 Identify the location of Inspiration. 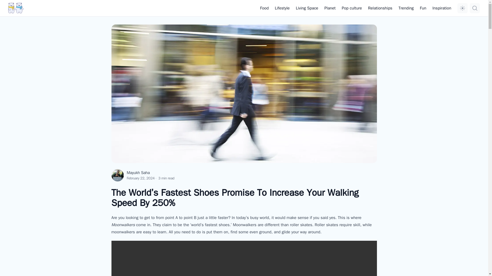
(442, 8).